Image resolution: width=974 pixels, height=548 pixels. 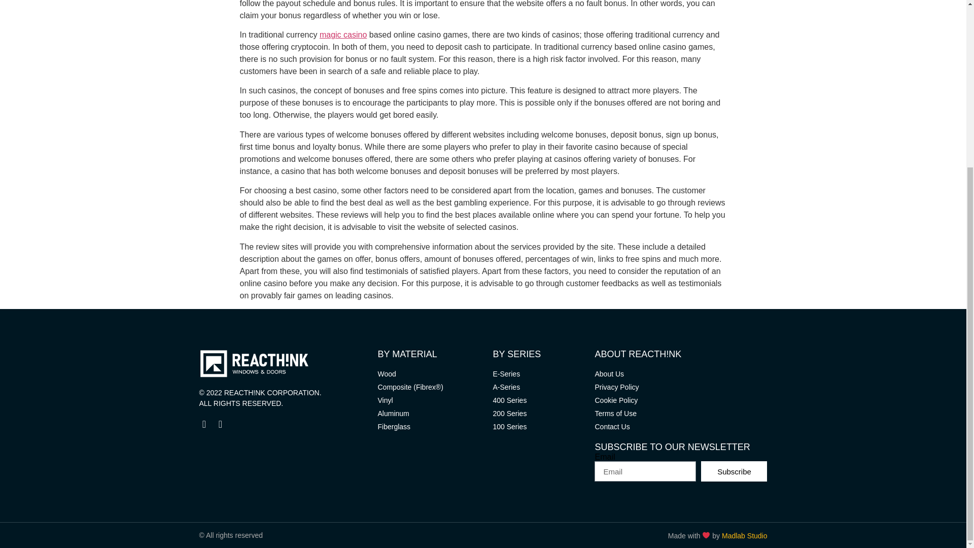 What do you see at coordinates (430, 400) in the screenshot?
I see `Vinyl` at bounding box center [430, 400].